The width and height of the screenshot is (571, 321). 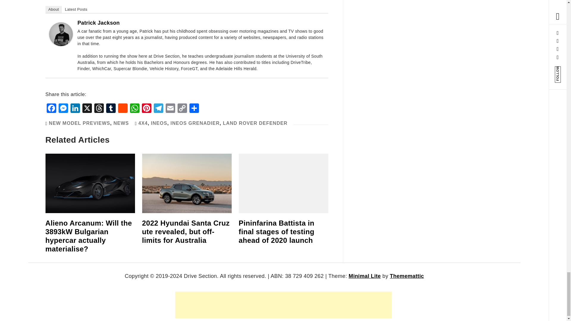 I want to click on LinkedIn, so click(x=75, y=109).